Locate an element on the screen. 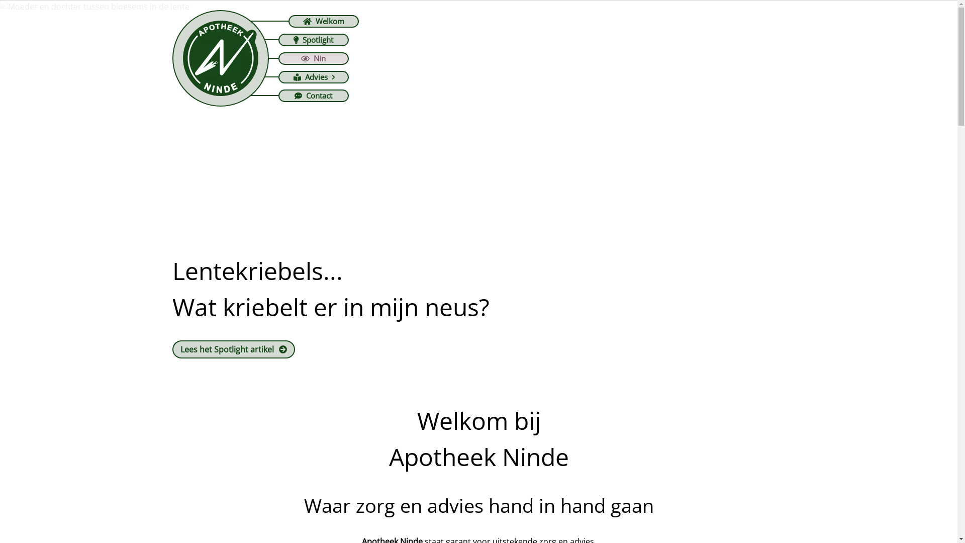  Advies is located at coordinates (314, 76).